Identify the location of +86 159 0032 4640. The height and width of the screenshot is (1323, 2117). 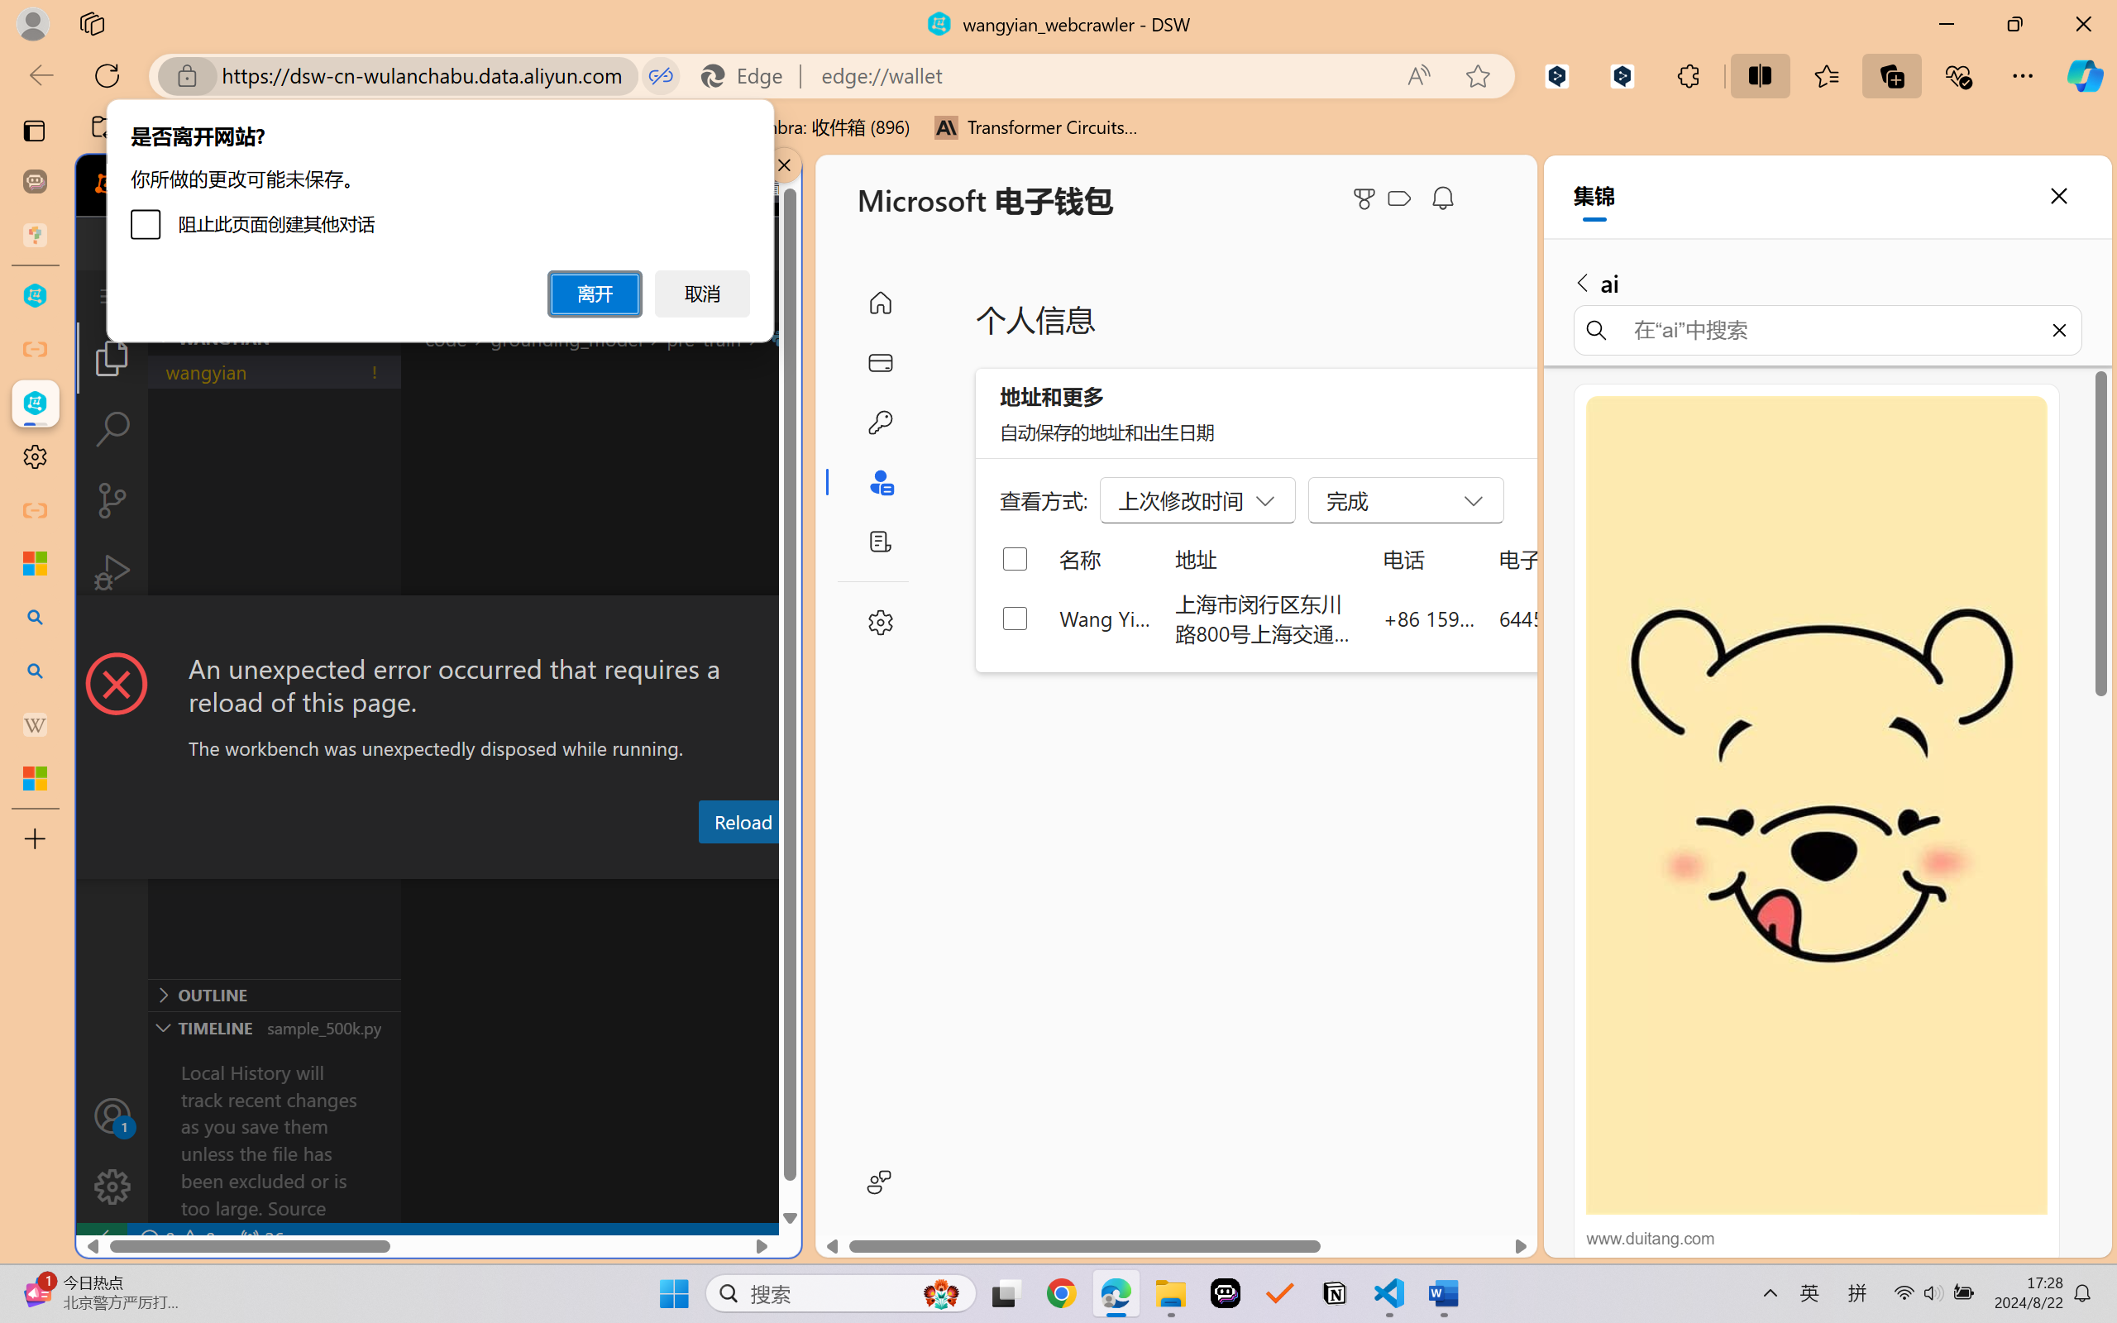
(1429, 618).